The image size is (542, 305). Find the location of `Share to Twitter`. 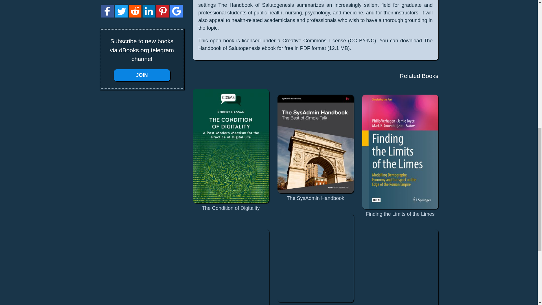

Share to Twitter is located at coordinates (121, 16).